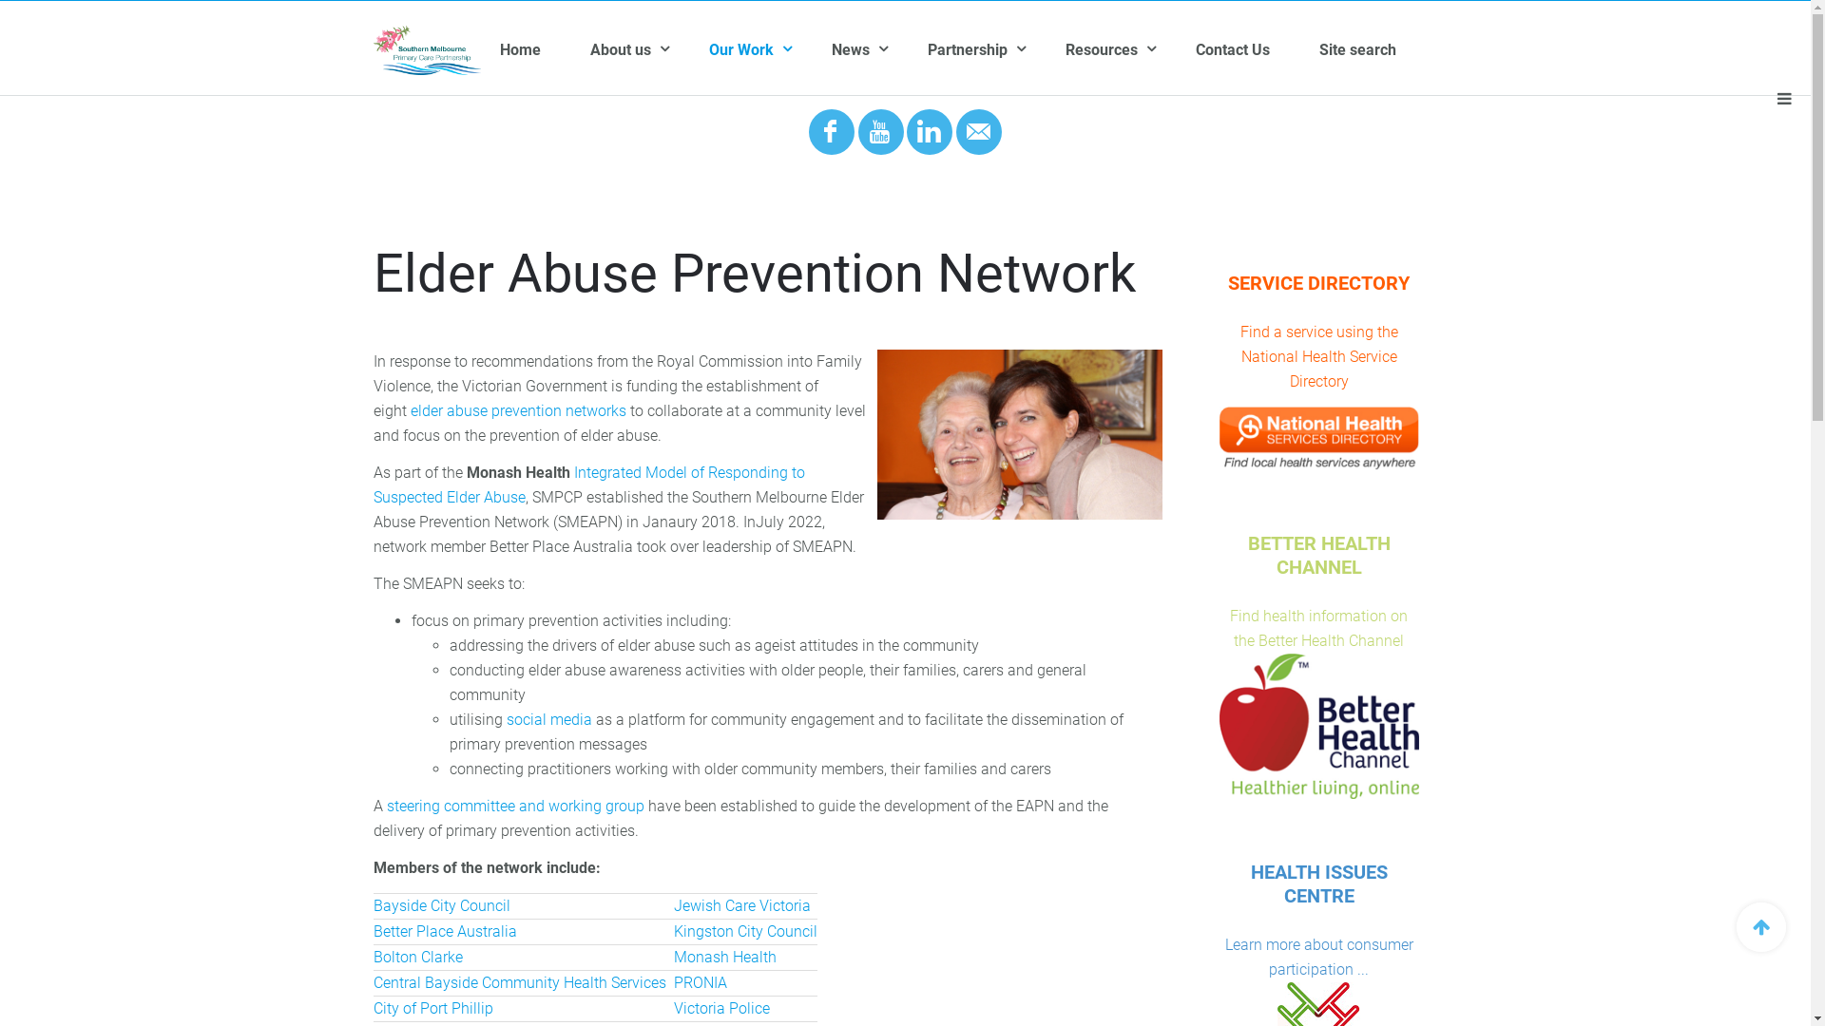 Image resolution: width=1825 pixels, height=1026 pixels. What do you see at coordinates (650, 50) in the screenshot?
I see `About us` at bounding box center [650, 50].